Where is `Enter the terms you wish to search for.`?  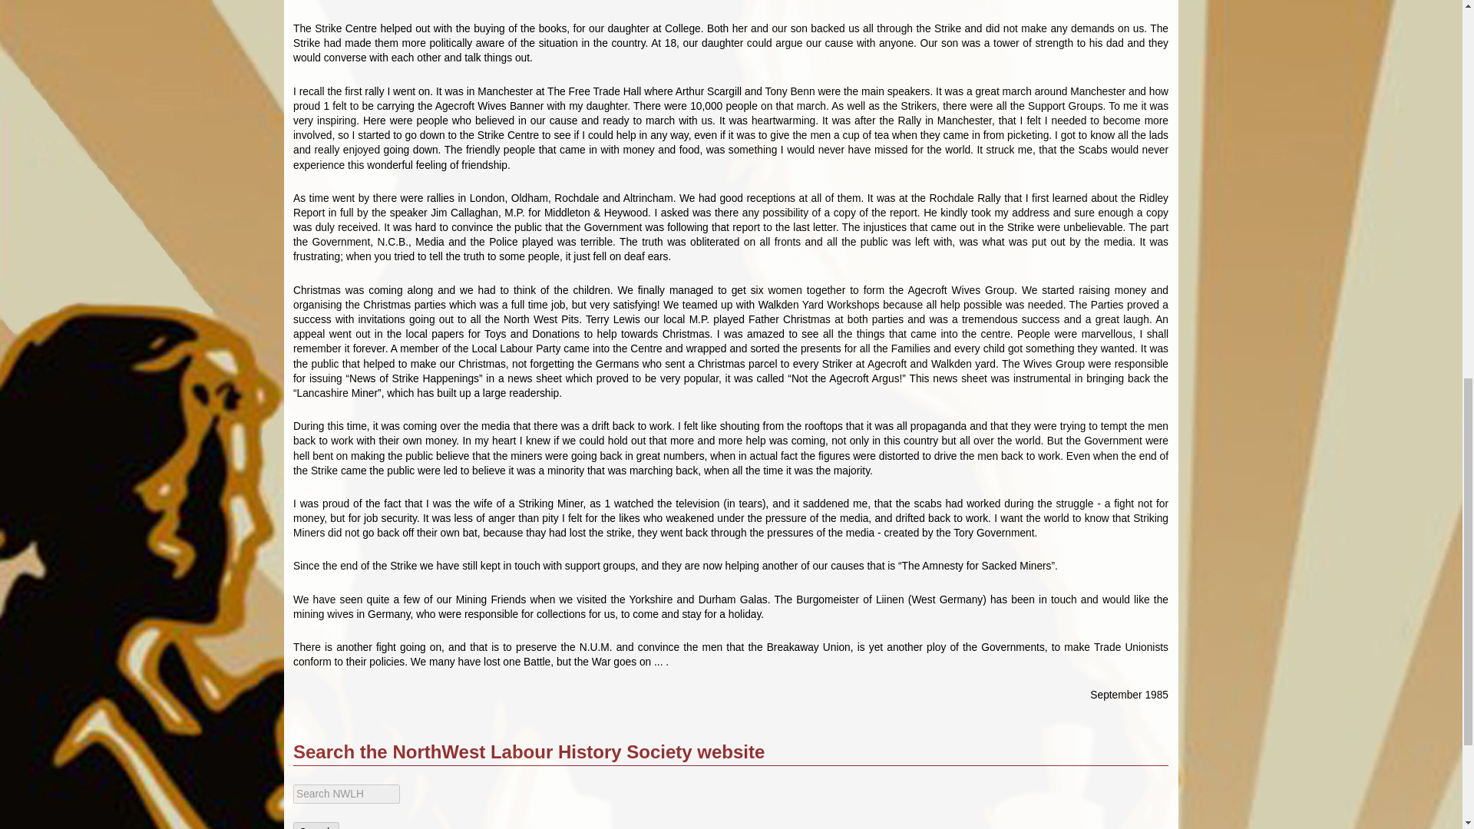 Enter the terms you wish to search for. is located at coordinates (346, 794).